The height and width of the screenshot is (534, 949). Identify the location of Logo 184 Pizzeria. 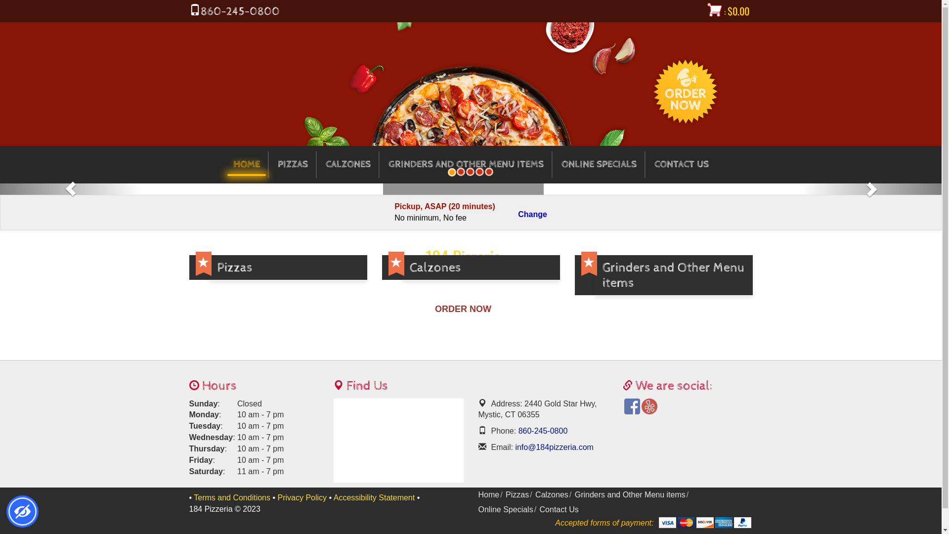
(688, 424).